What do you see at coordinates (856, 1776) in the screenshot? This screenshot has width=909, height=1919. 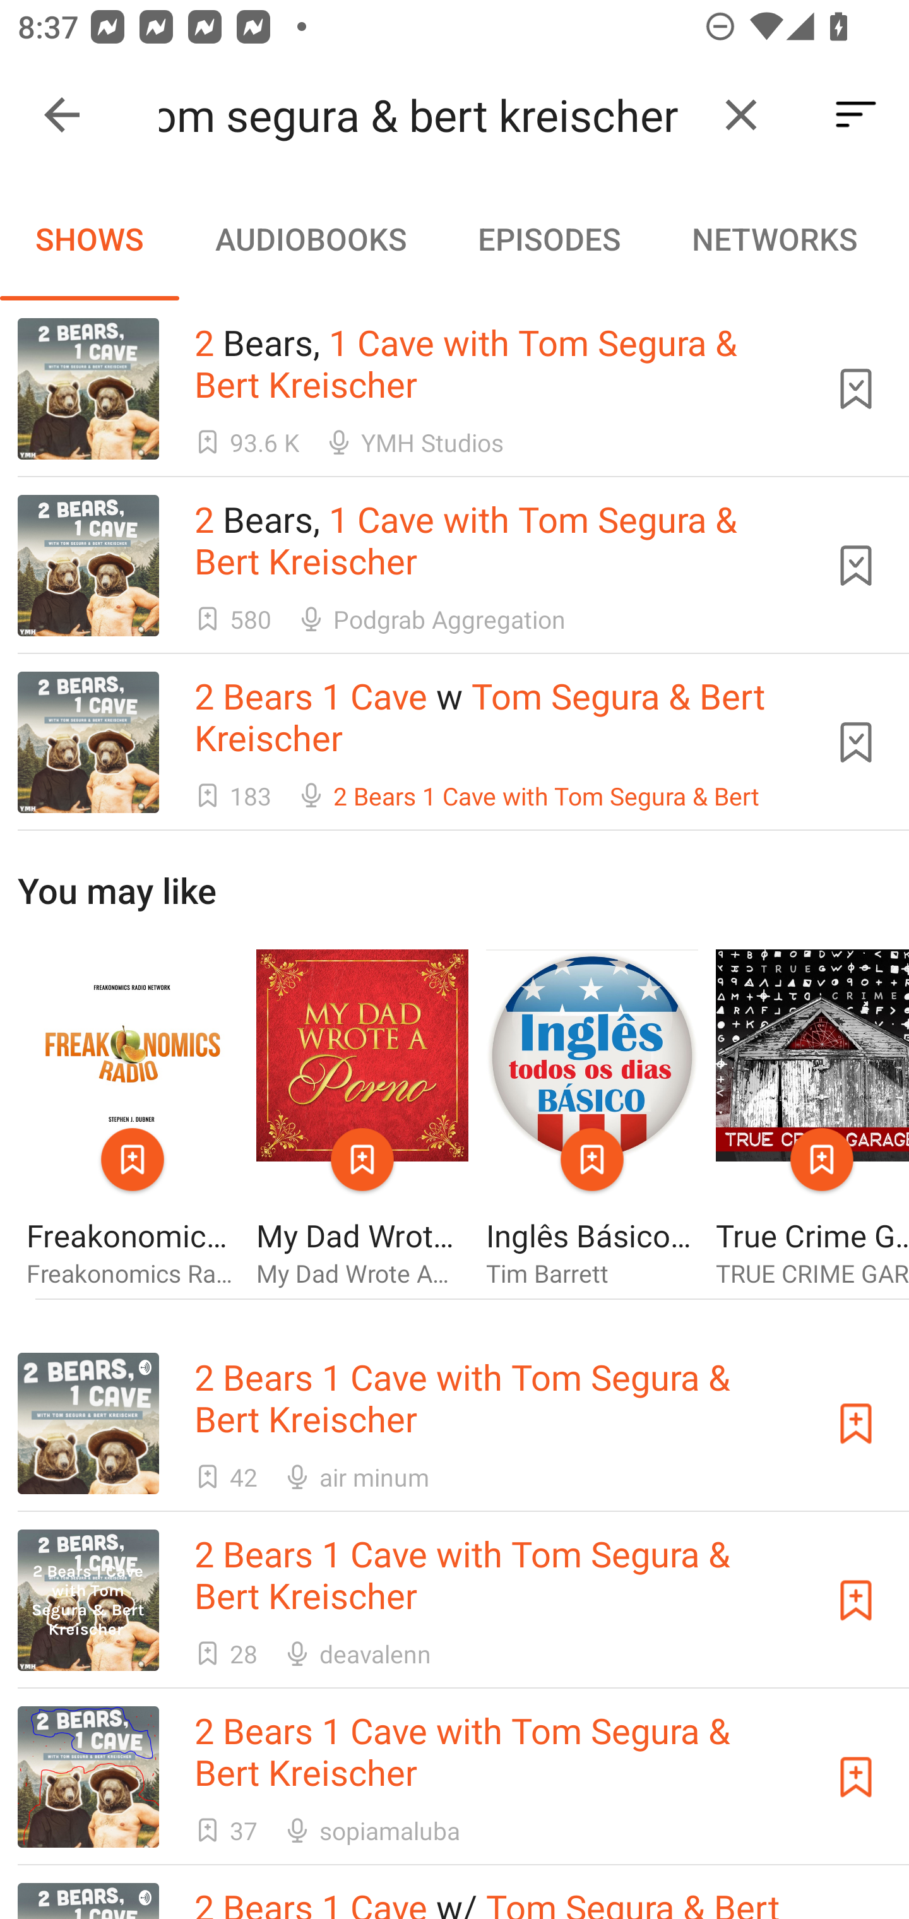 I see `Subscribe` at bounding box center [856, 1776].